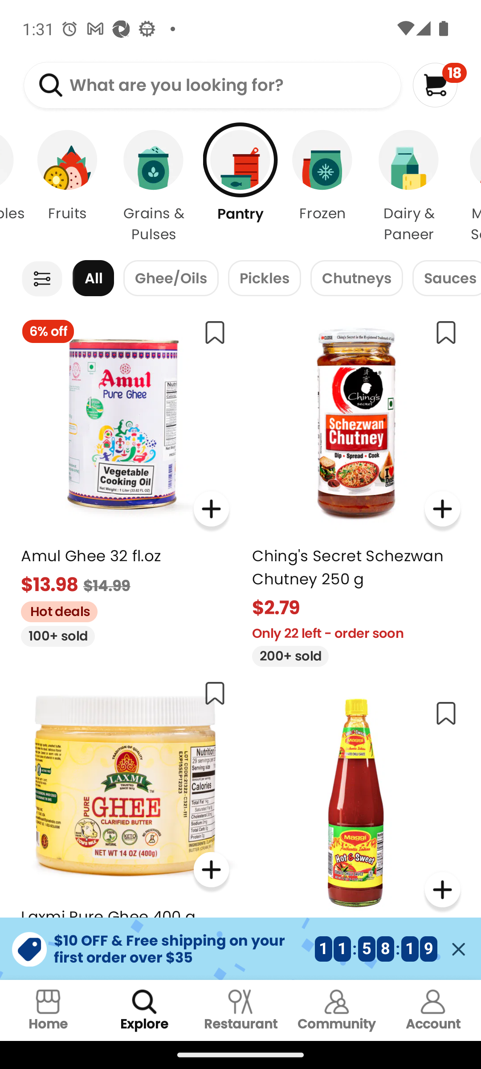 Image resolution: width=481 pixels, height=1069 pixels. What do you see at coordinates (67, 187) in the screenshot?
I see `Fruits` at bounding box center [67, 187].